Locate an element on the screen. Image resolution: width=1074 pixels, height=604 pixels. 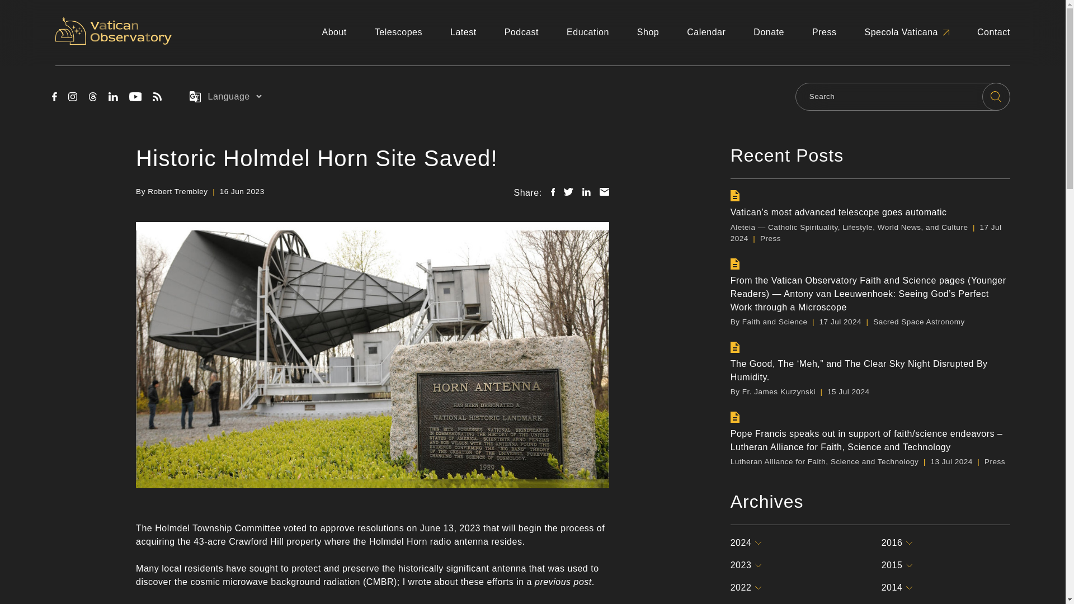
Education is located at coordinates (587, 32).